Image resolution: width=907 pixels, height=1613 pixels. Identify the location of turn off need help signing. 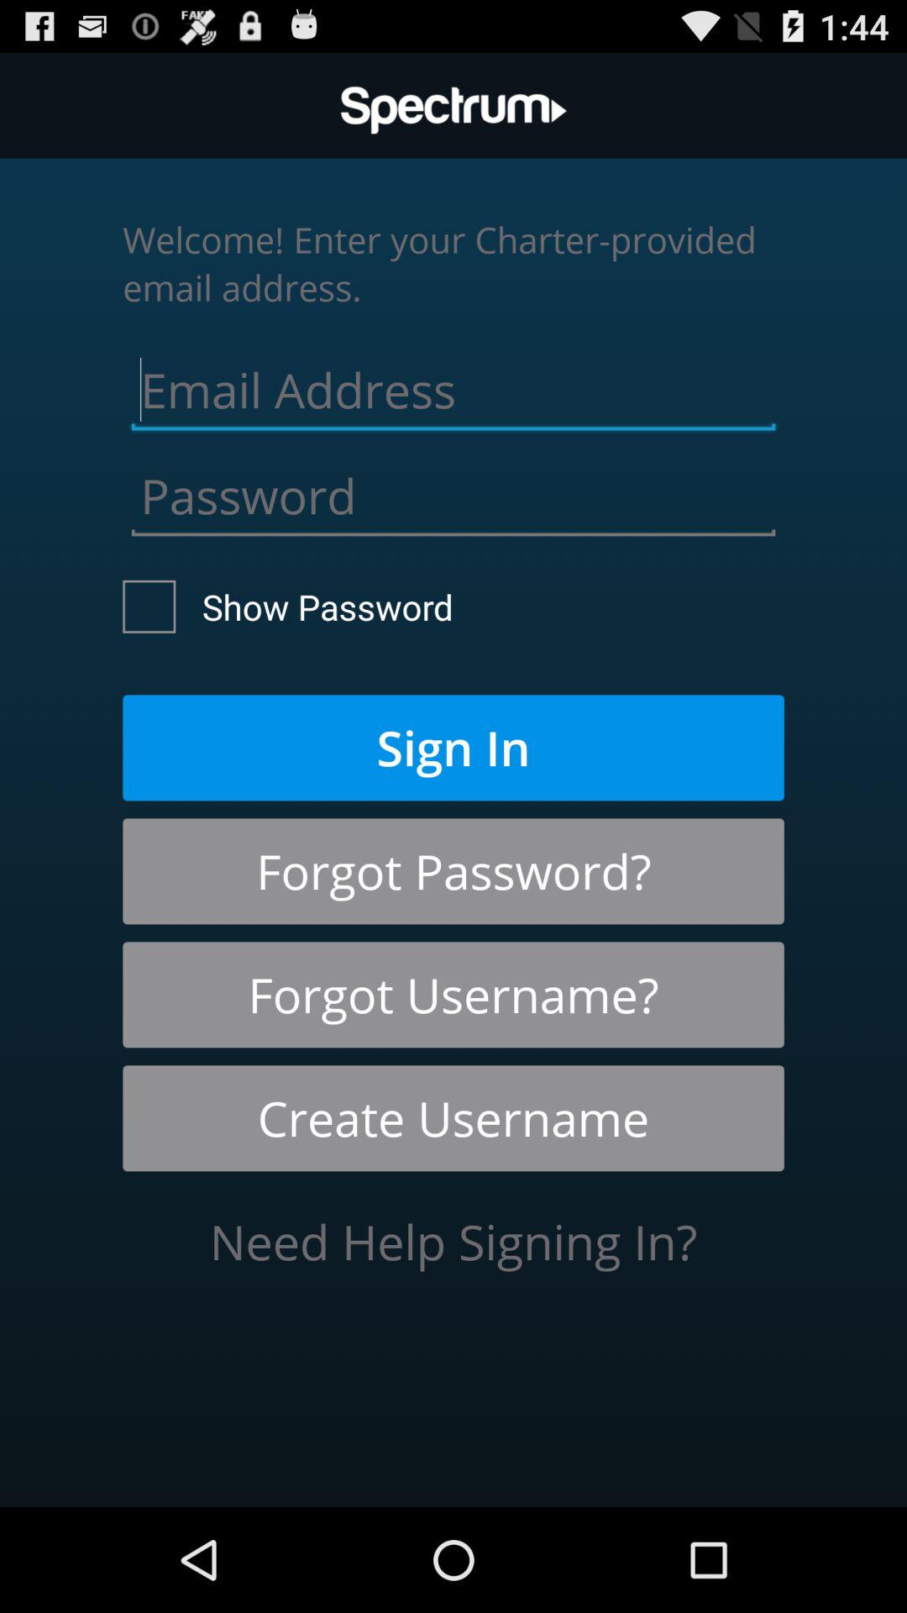
(453, 1242).